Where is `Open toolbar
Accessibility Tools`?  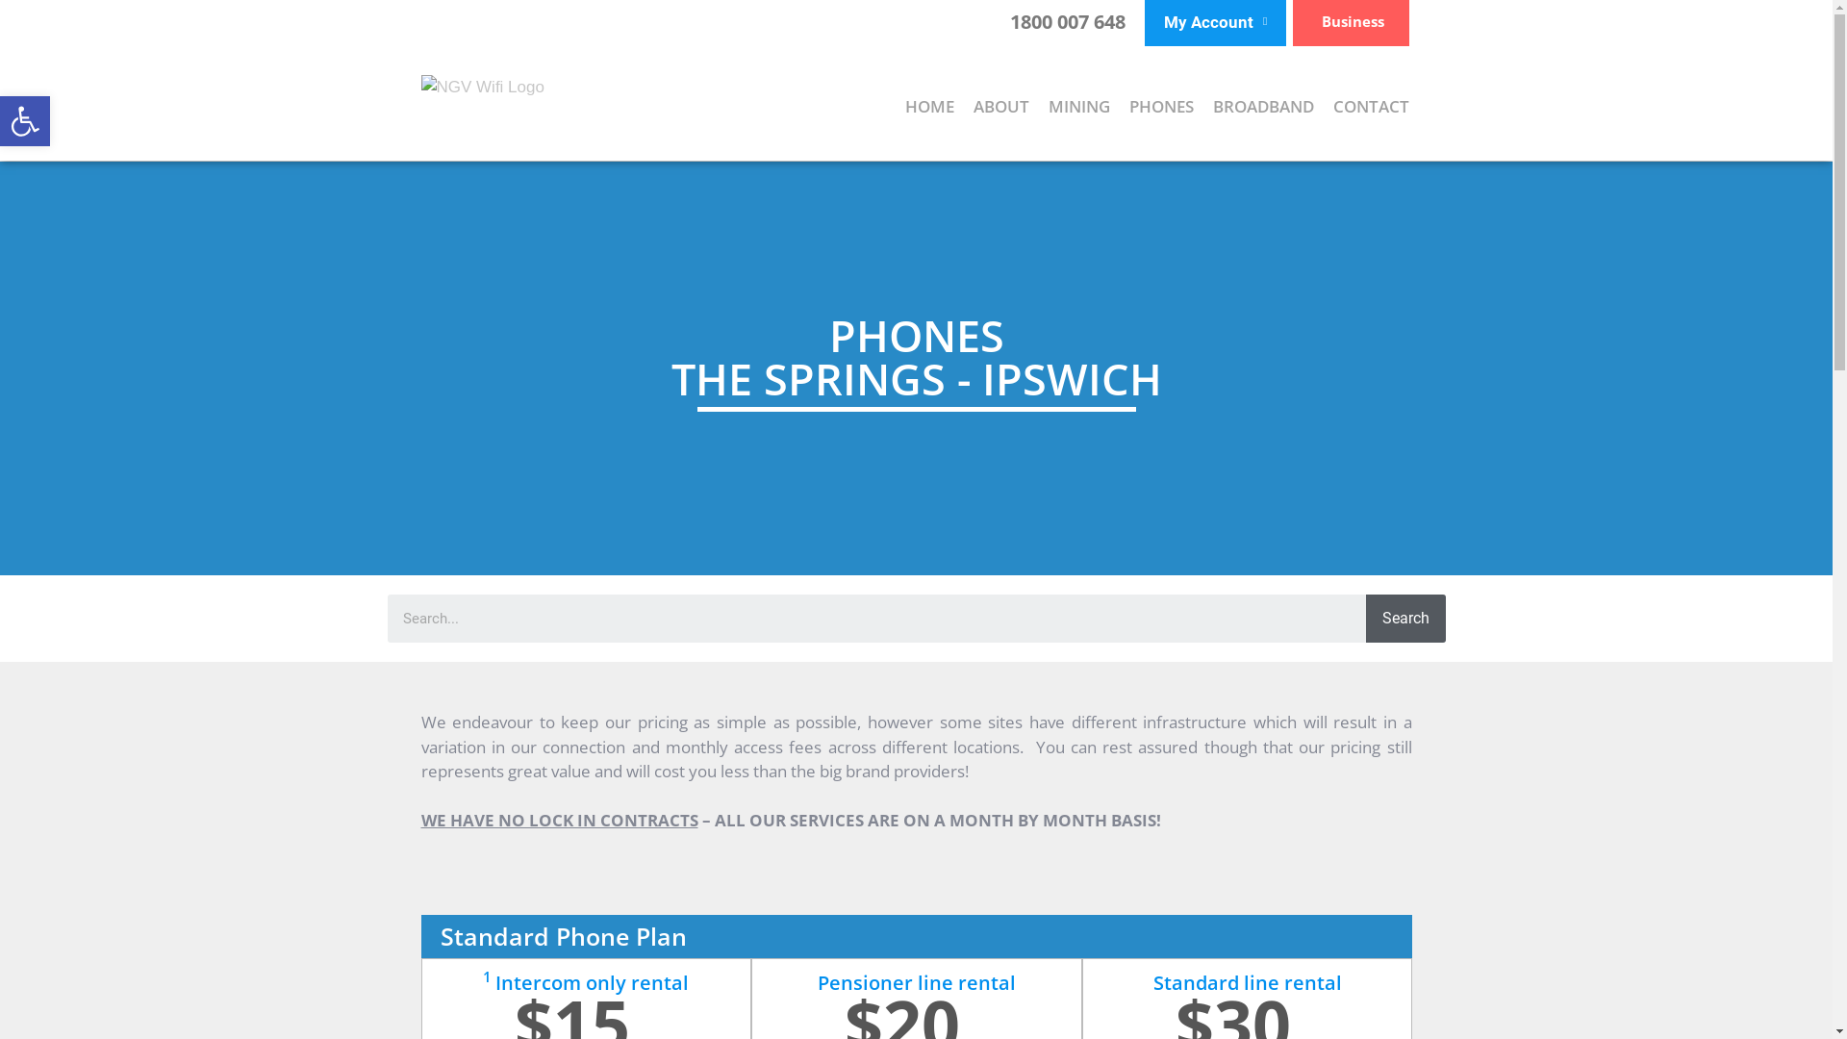
Open toolbar
Accessibility Tools is located at coordinates (25, 121).